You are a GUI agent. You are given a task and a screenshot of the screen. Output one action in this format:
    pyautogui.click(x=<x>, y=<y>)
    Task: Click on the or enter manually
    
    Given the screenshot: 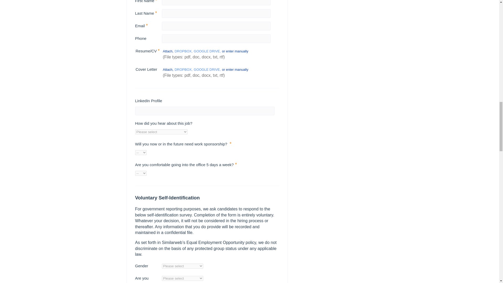 What is the action you would take?
    pyautogui.click(x=235, y=70)
    